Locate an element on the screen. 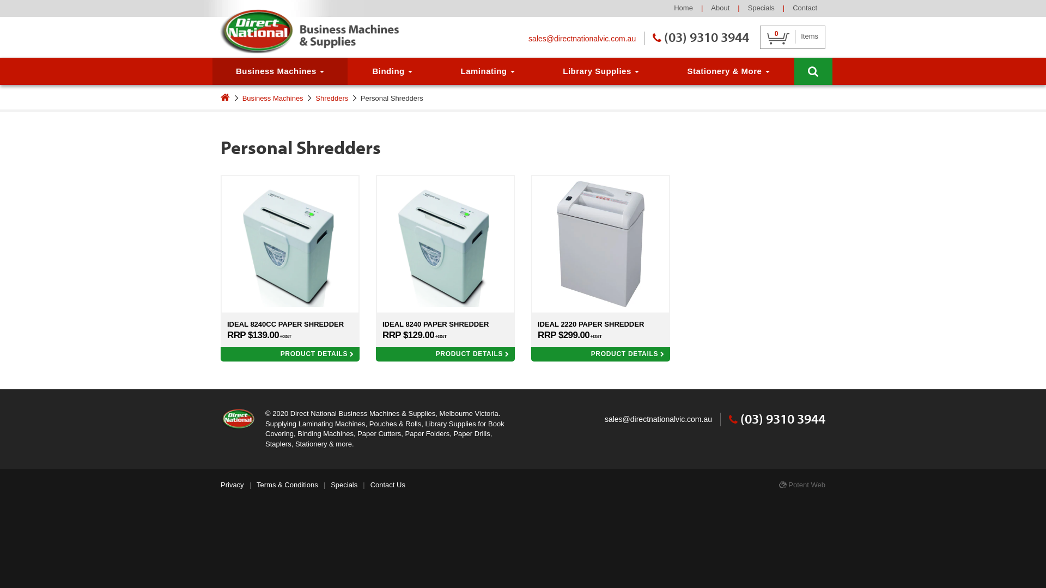  (03) 9310 3944 is located at coordinates (777, 419).